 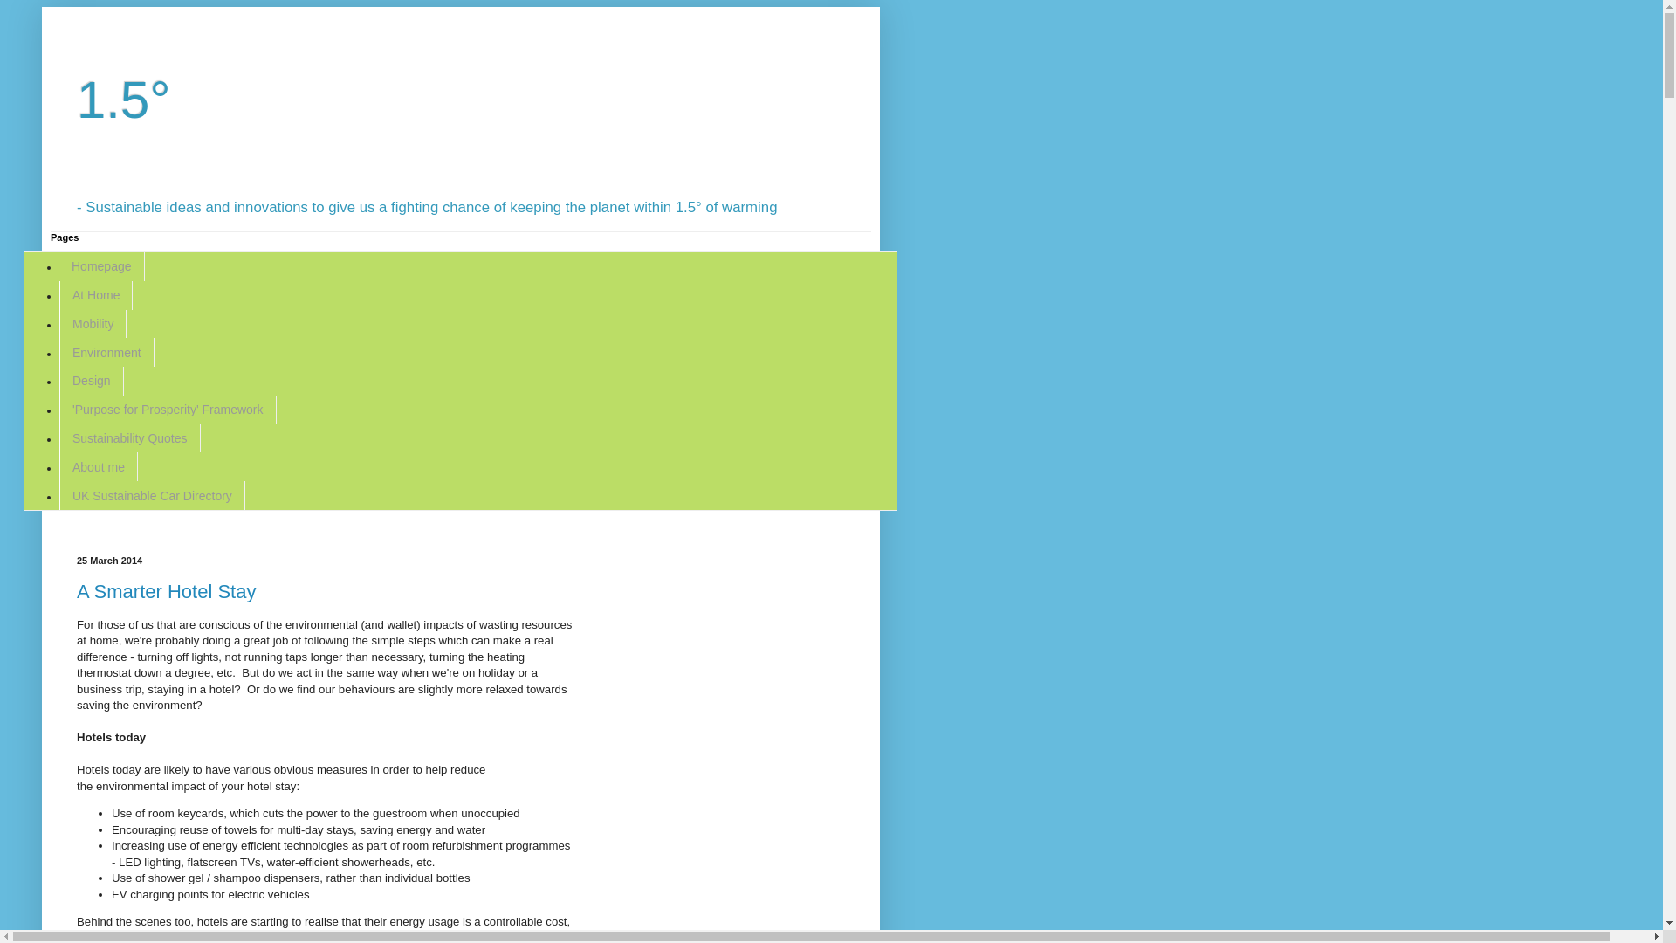 What do you see at coordinates (168, 410) in the screenshot?
I see `'Purpose for Prosperity' Framework` at bounding box center [168, 410].